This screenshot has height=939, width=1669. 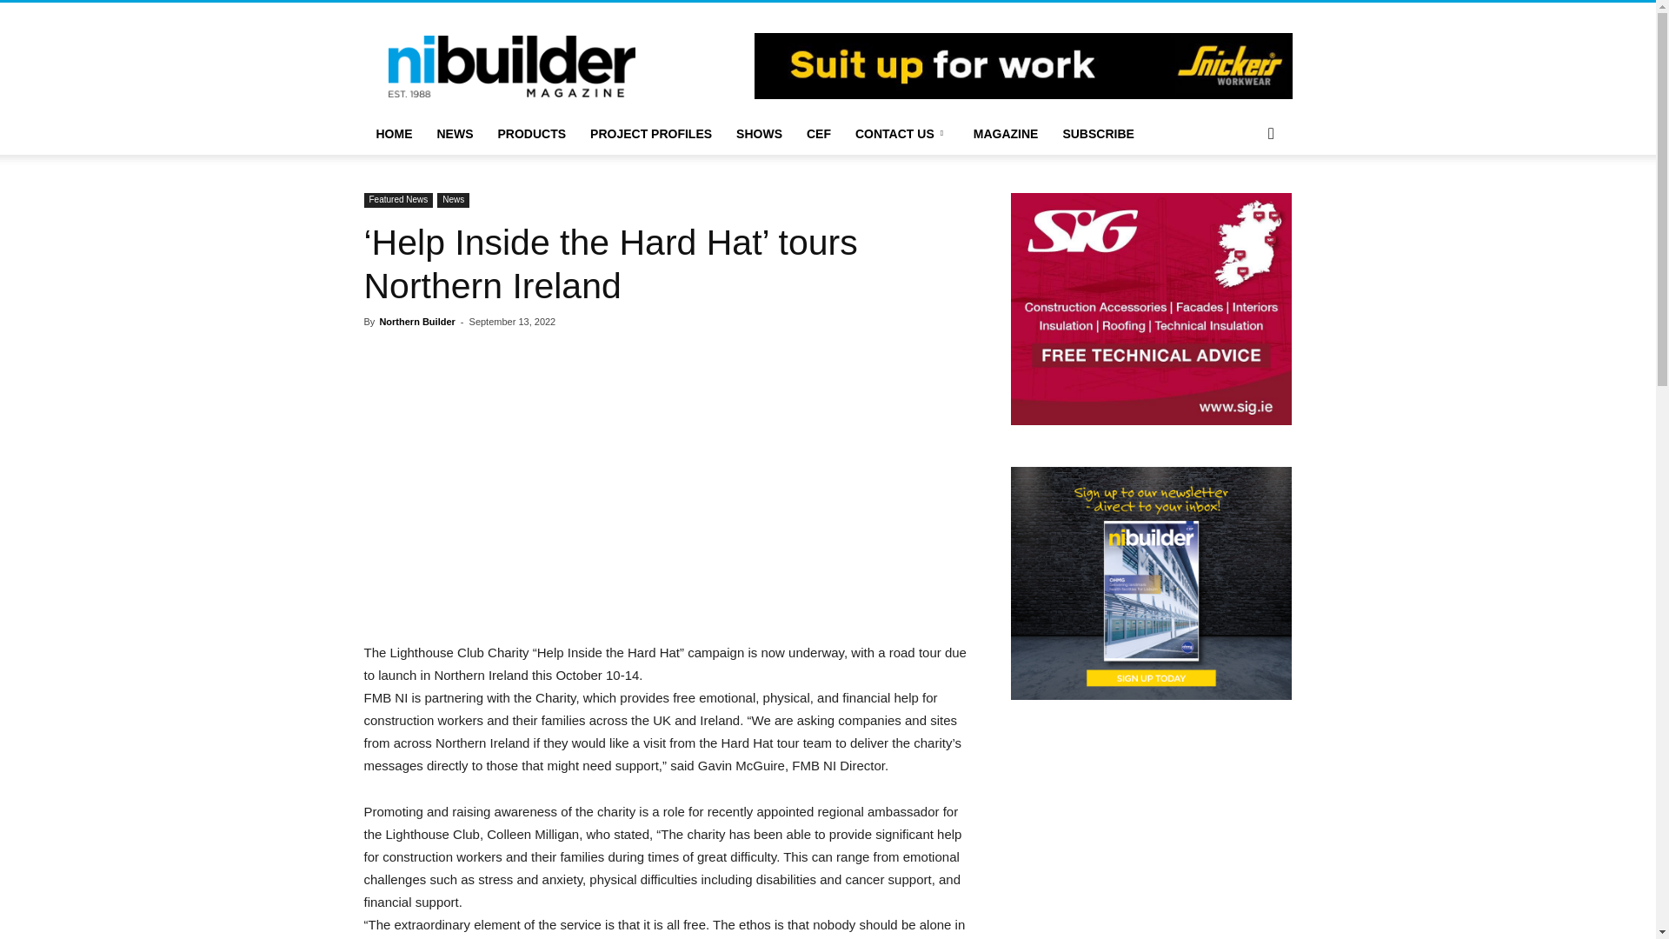 I want to click on CONTACT US, so click(x=901, y=134).